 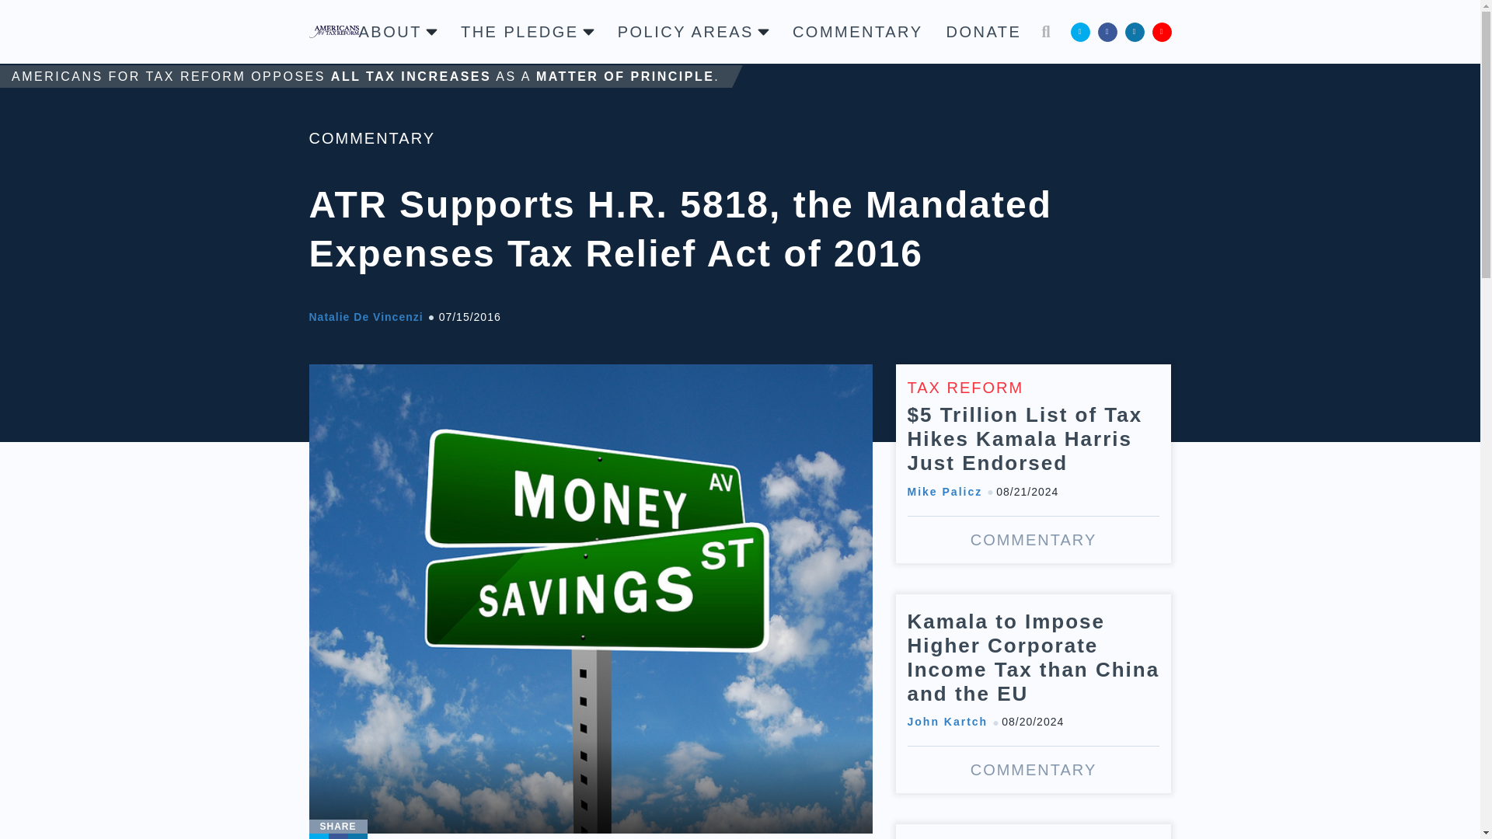 What do you see at coordinates (1161, 31) in the screenshot?
I see `YouTube` at bounding box center [1161, 31].